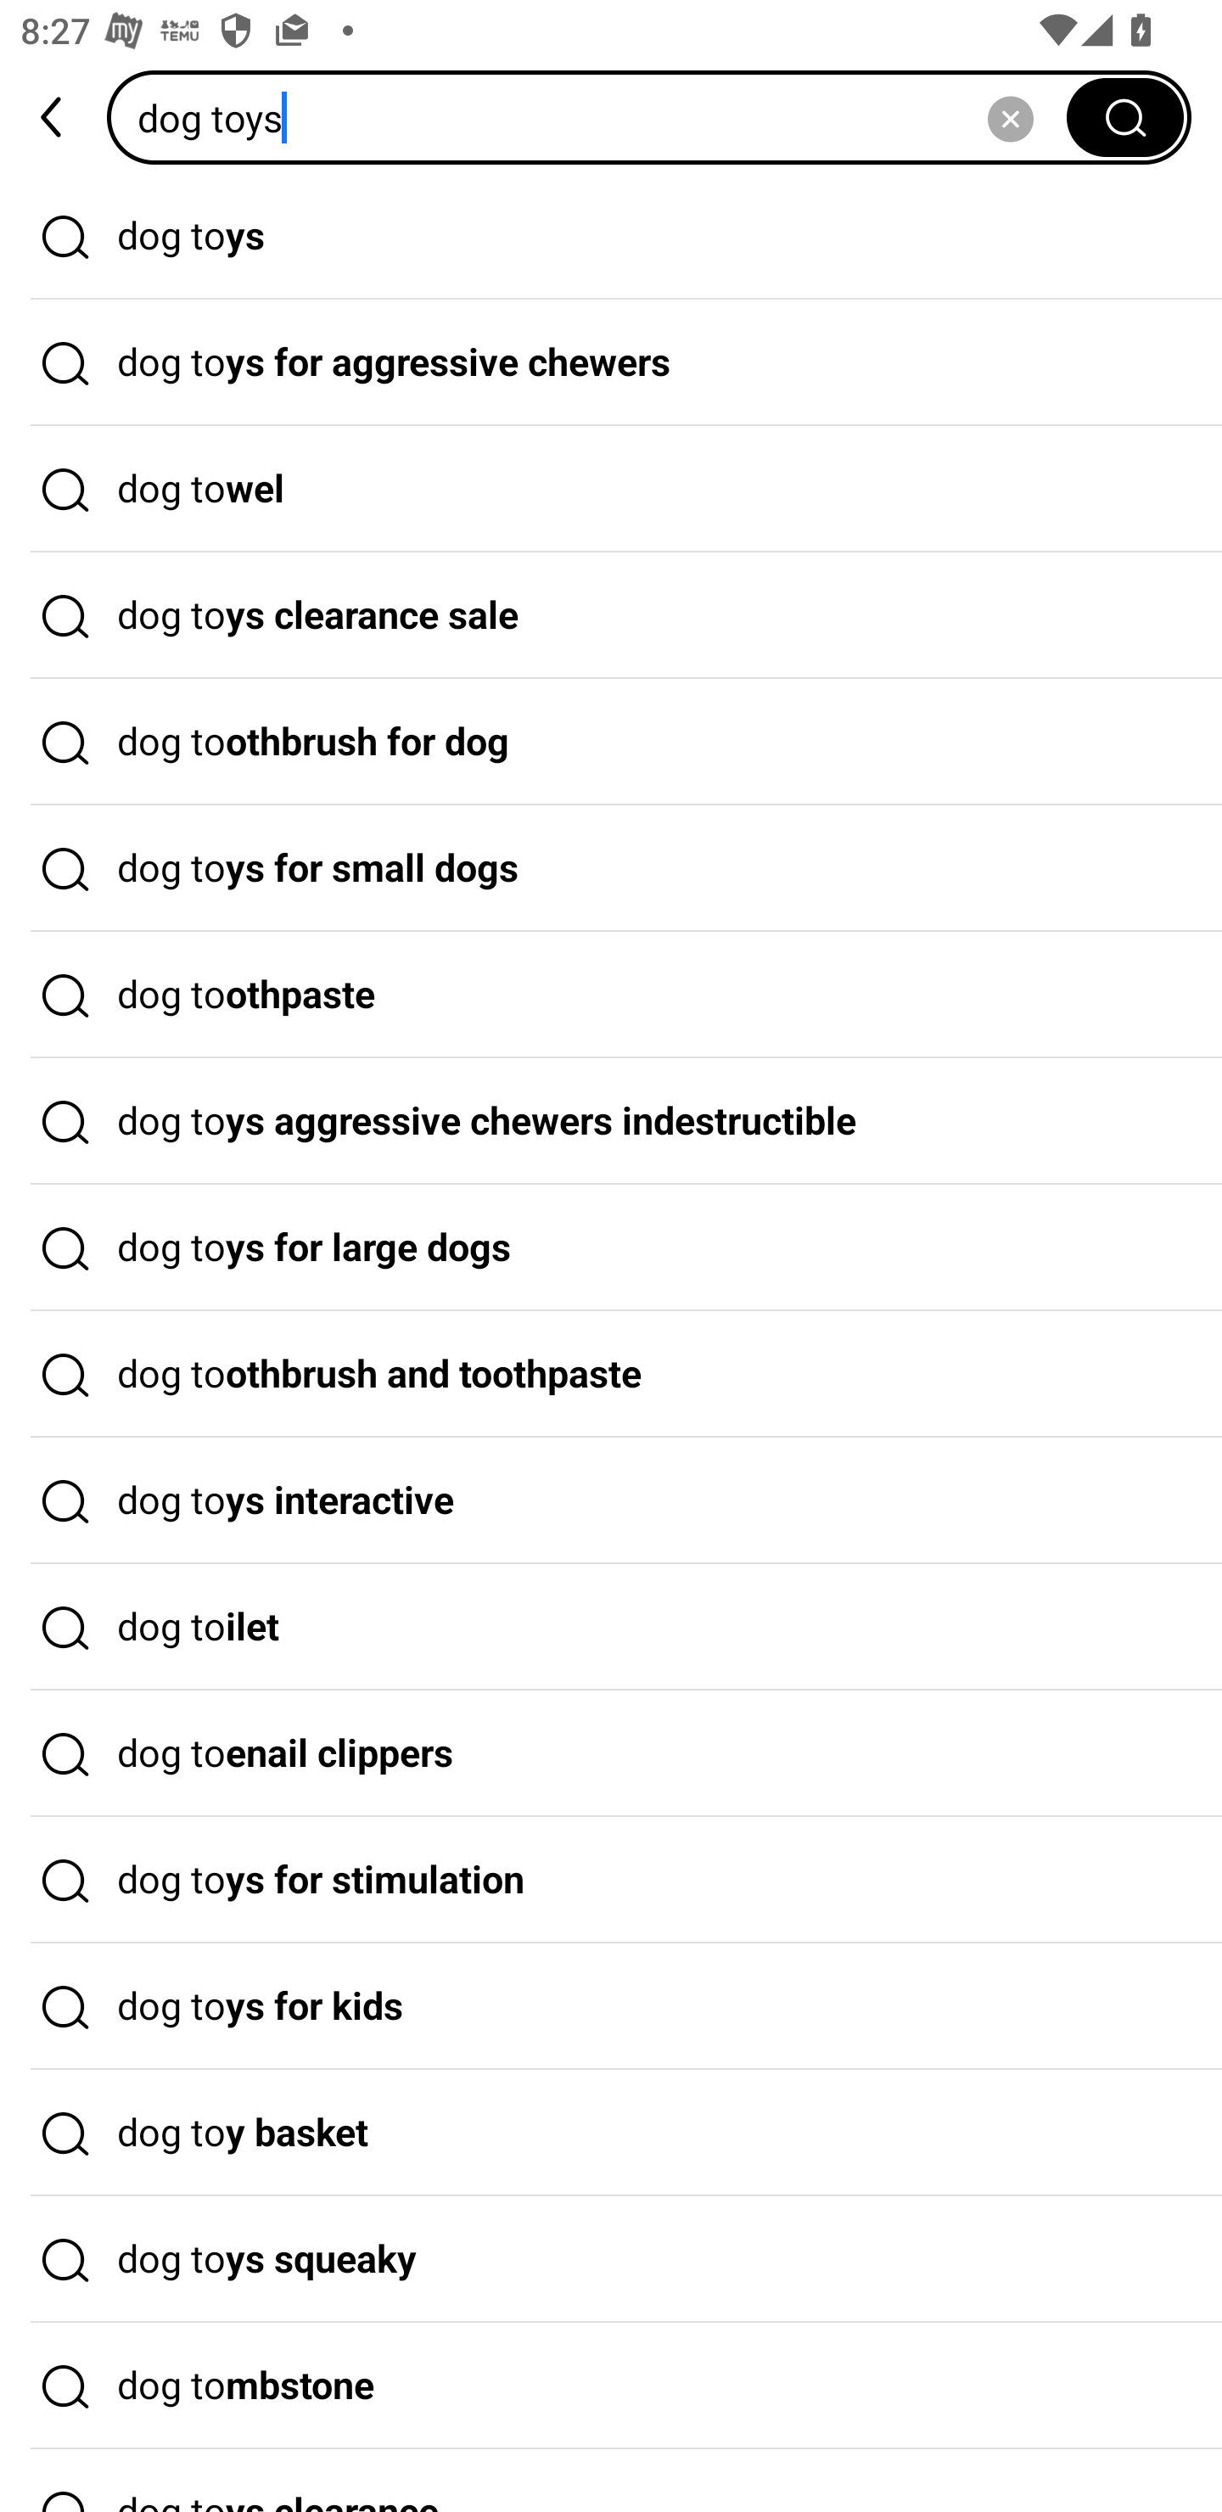  Describe the element at coordinates (597, 117) in the screenshot. I see `dog toys` at that location.